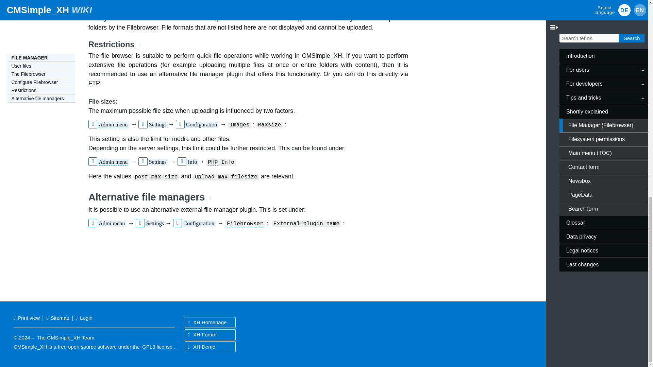 This screenshot has height=367, width=653. What do you see at coordinates (113, 124) in the screenshot?
I see `Admin menu` at bounding box center [113, 124].